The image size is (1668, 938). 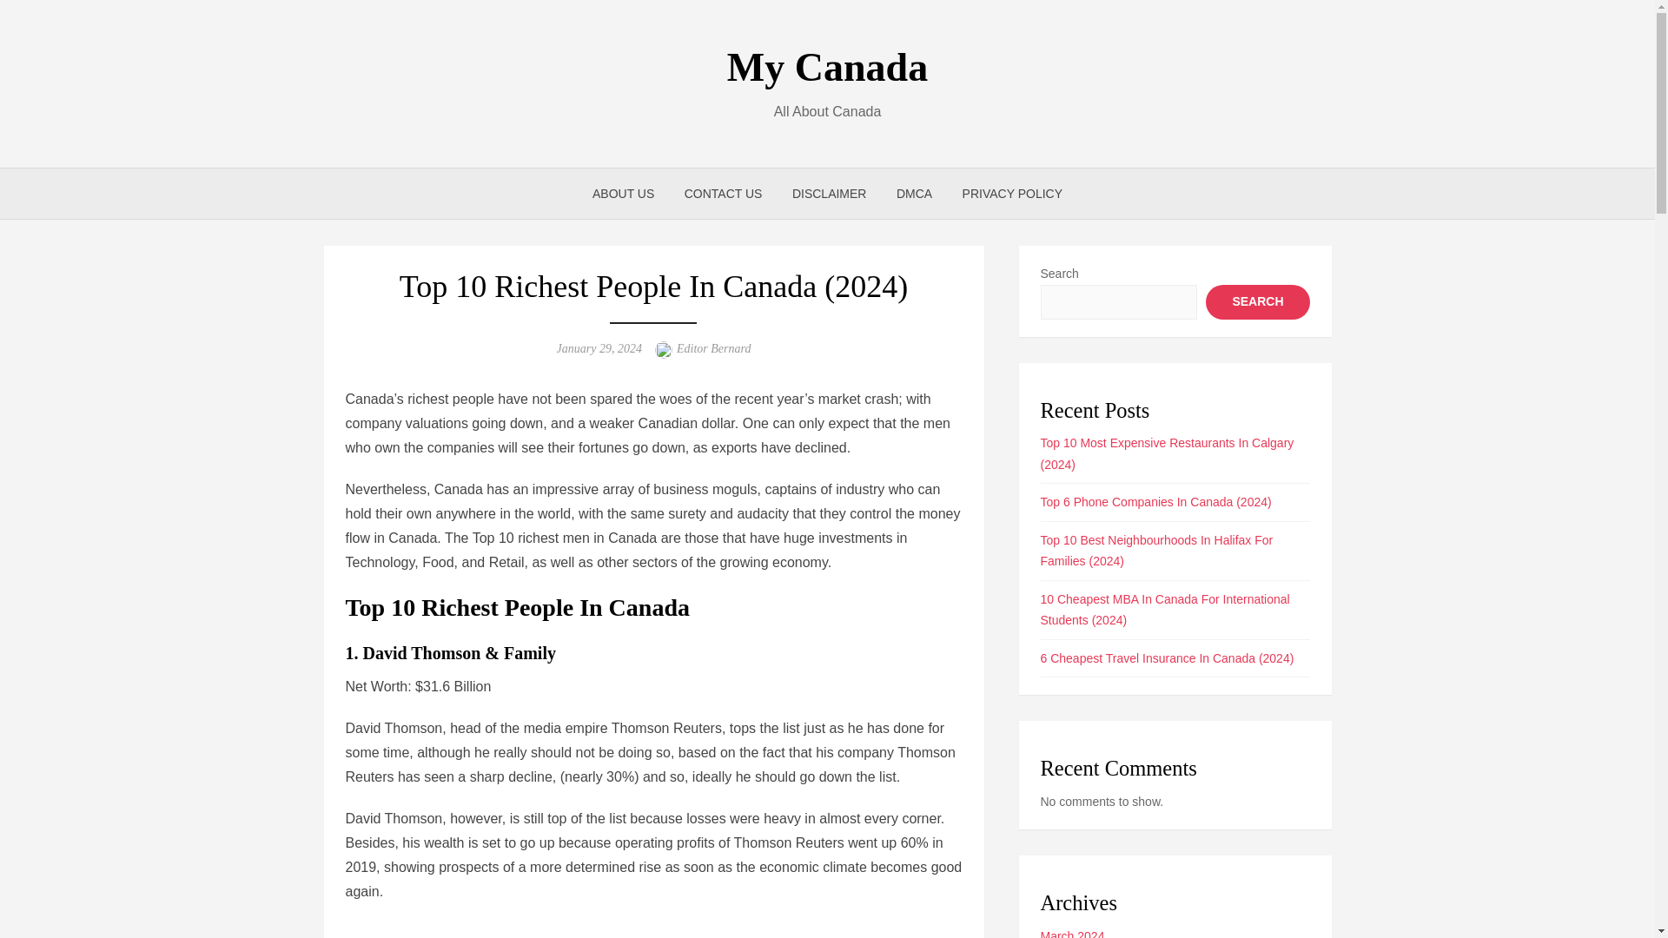 I want to click on SEARCH, so click(x=1258, y=302).